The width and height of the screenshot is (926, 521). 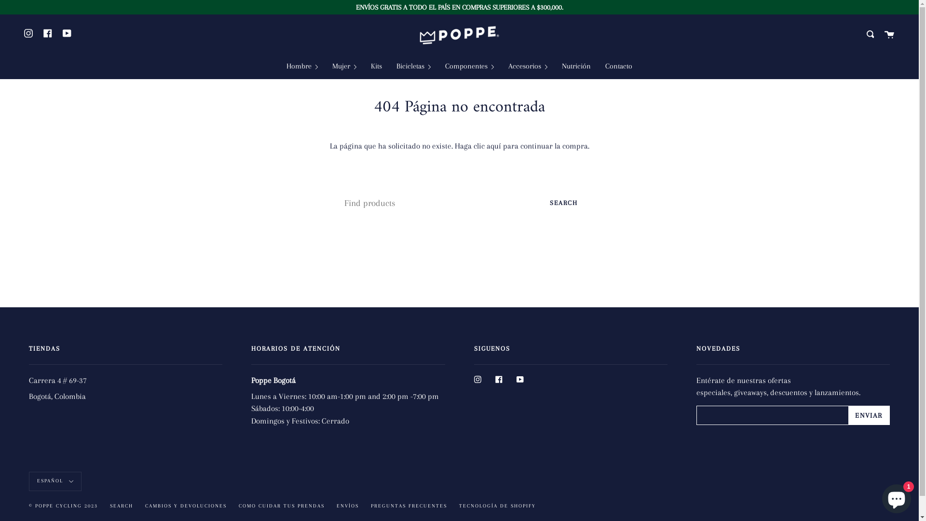 I want to click on YouTube, so click(x=67, y=33).